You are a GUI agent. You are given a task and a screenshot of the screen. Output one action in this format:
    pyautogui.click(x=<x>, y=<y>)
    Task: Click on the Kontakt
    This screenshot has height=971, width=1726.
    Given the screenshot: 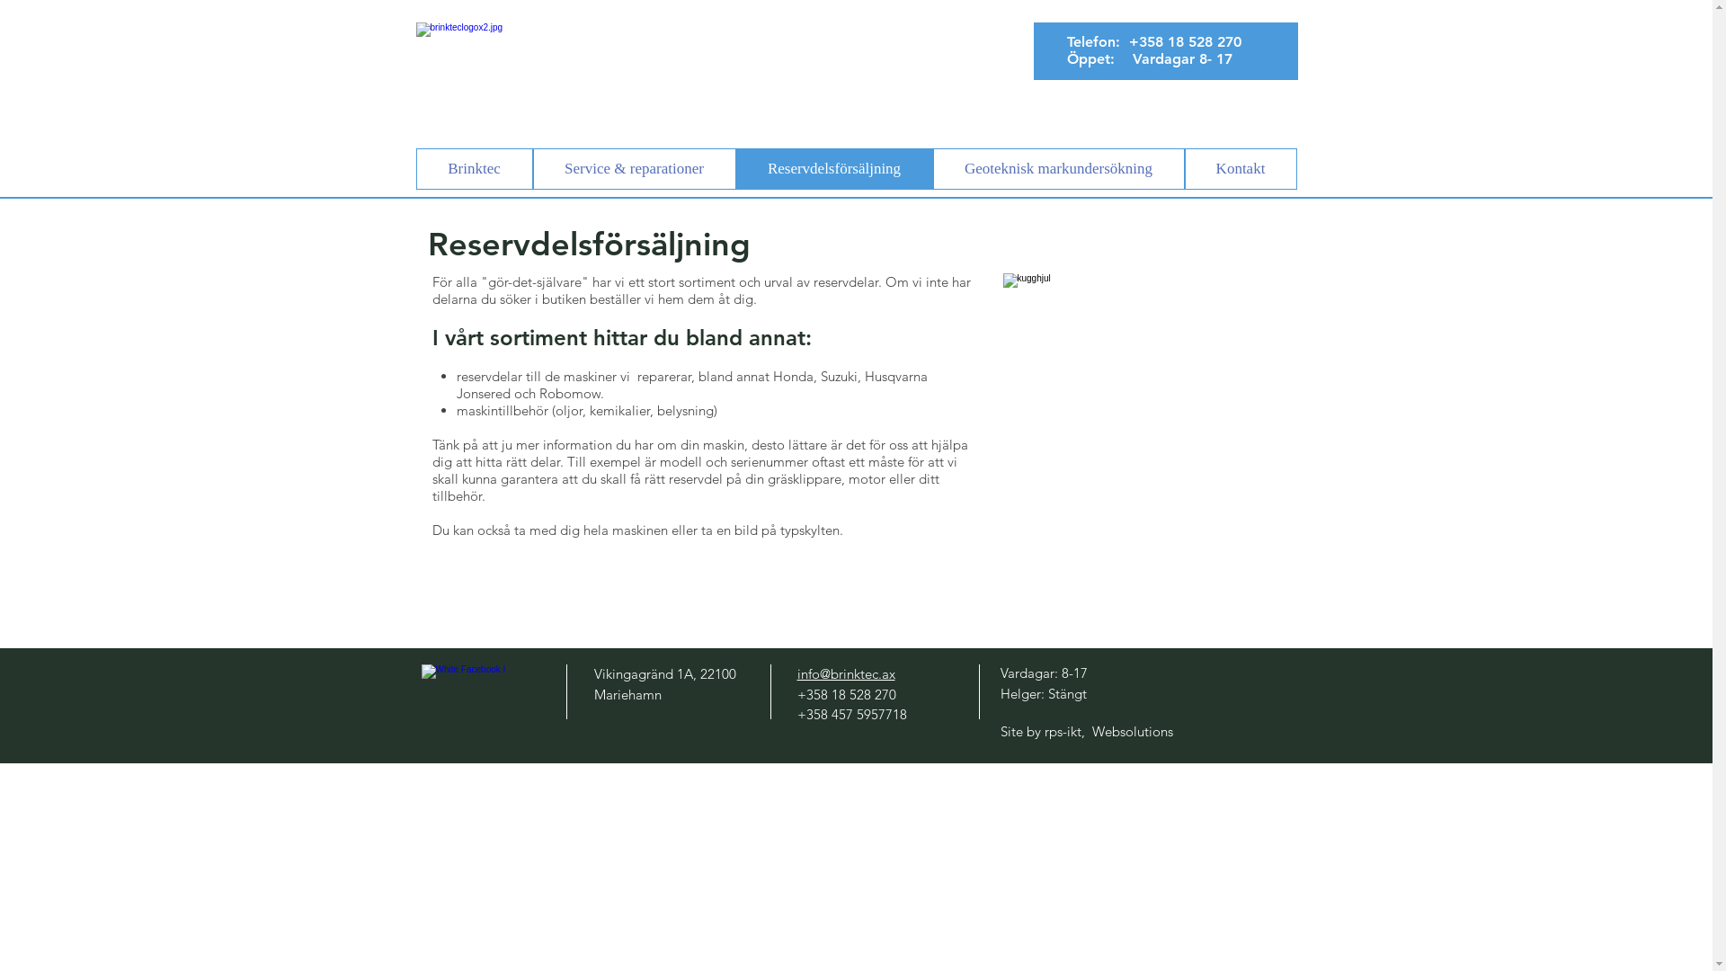 What is the action you would take?
    pyautogui.click(x=1241, y=169)
    